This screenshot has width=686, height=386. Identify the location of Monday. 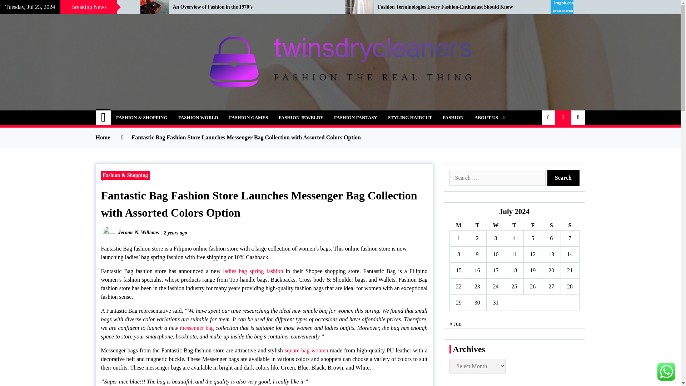
(458, 225).